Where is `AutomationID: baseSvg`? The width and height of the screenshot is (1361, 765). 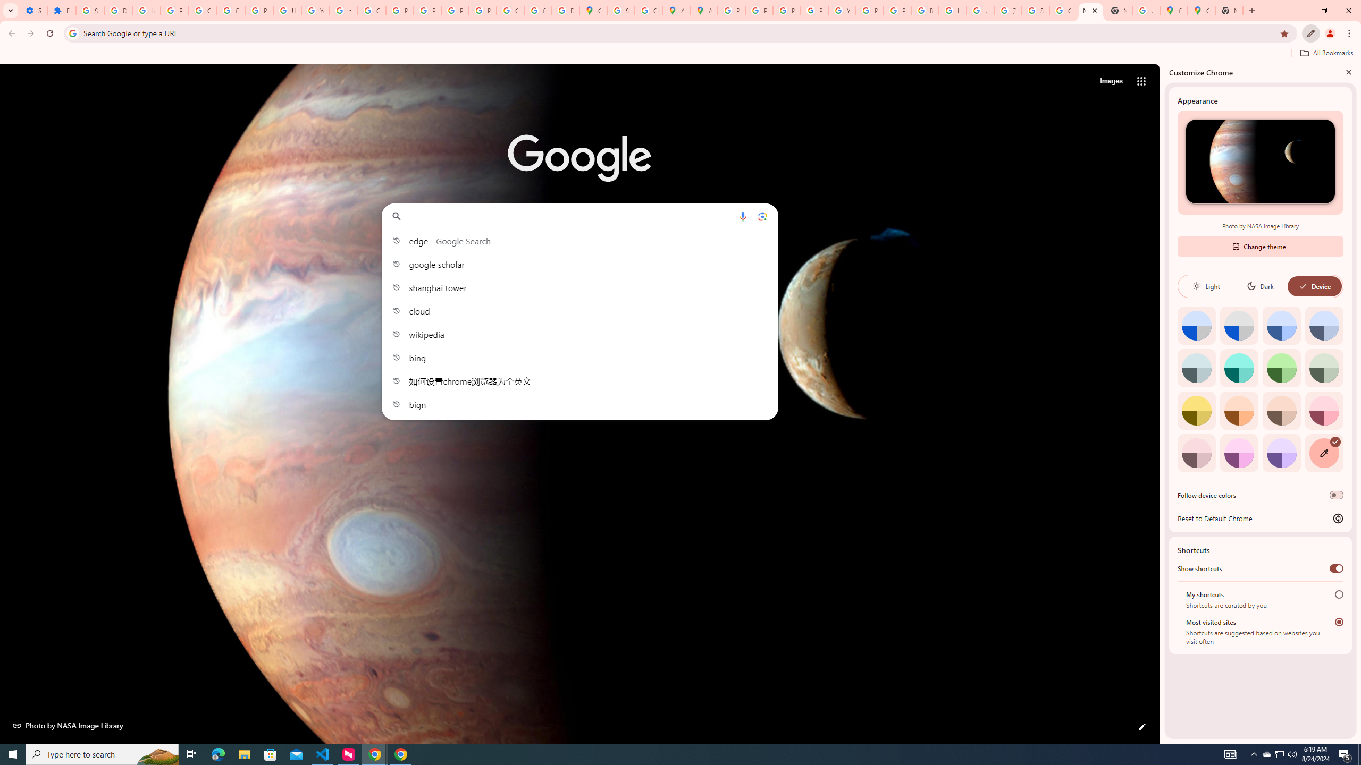 AutomationID: baseSvg is located at coordinates (1303, 286).